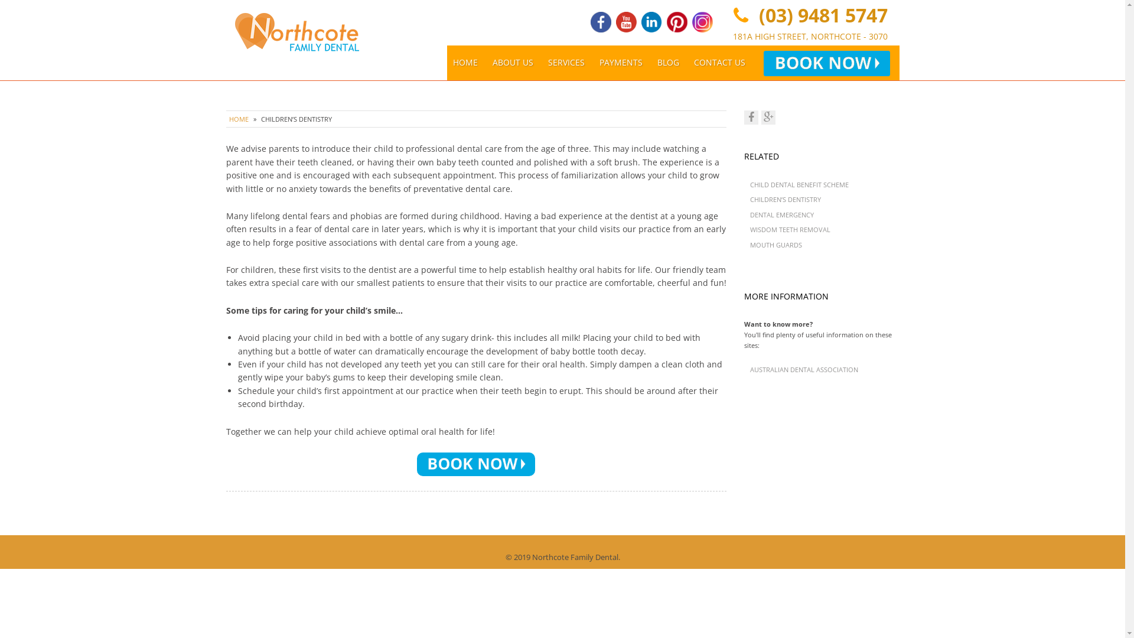 Image resolution: width=1134 pixels, height=638 pixels. What do you see at coordinates (776, 245) in the screenshot?
I see `MOUTH GUARDS` at bounding box center [776, 245].